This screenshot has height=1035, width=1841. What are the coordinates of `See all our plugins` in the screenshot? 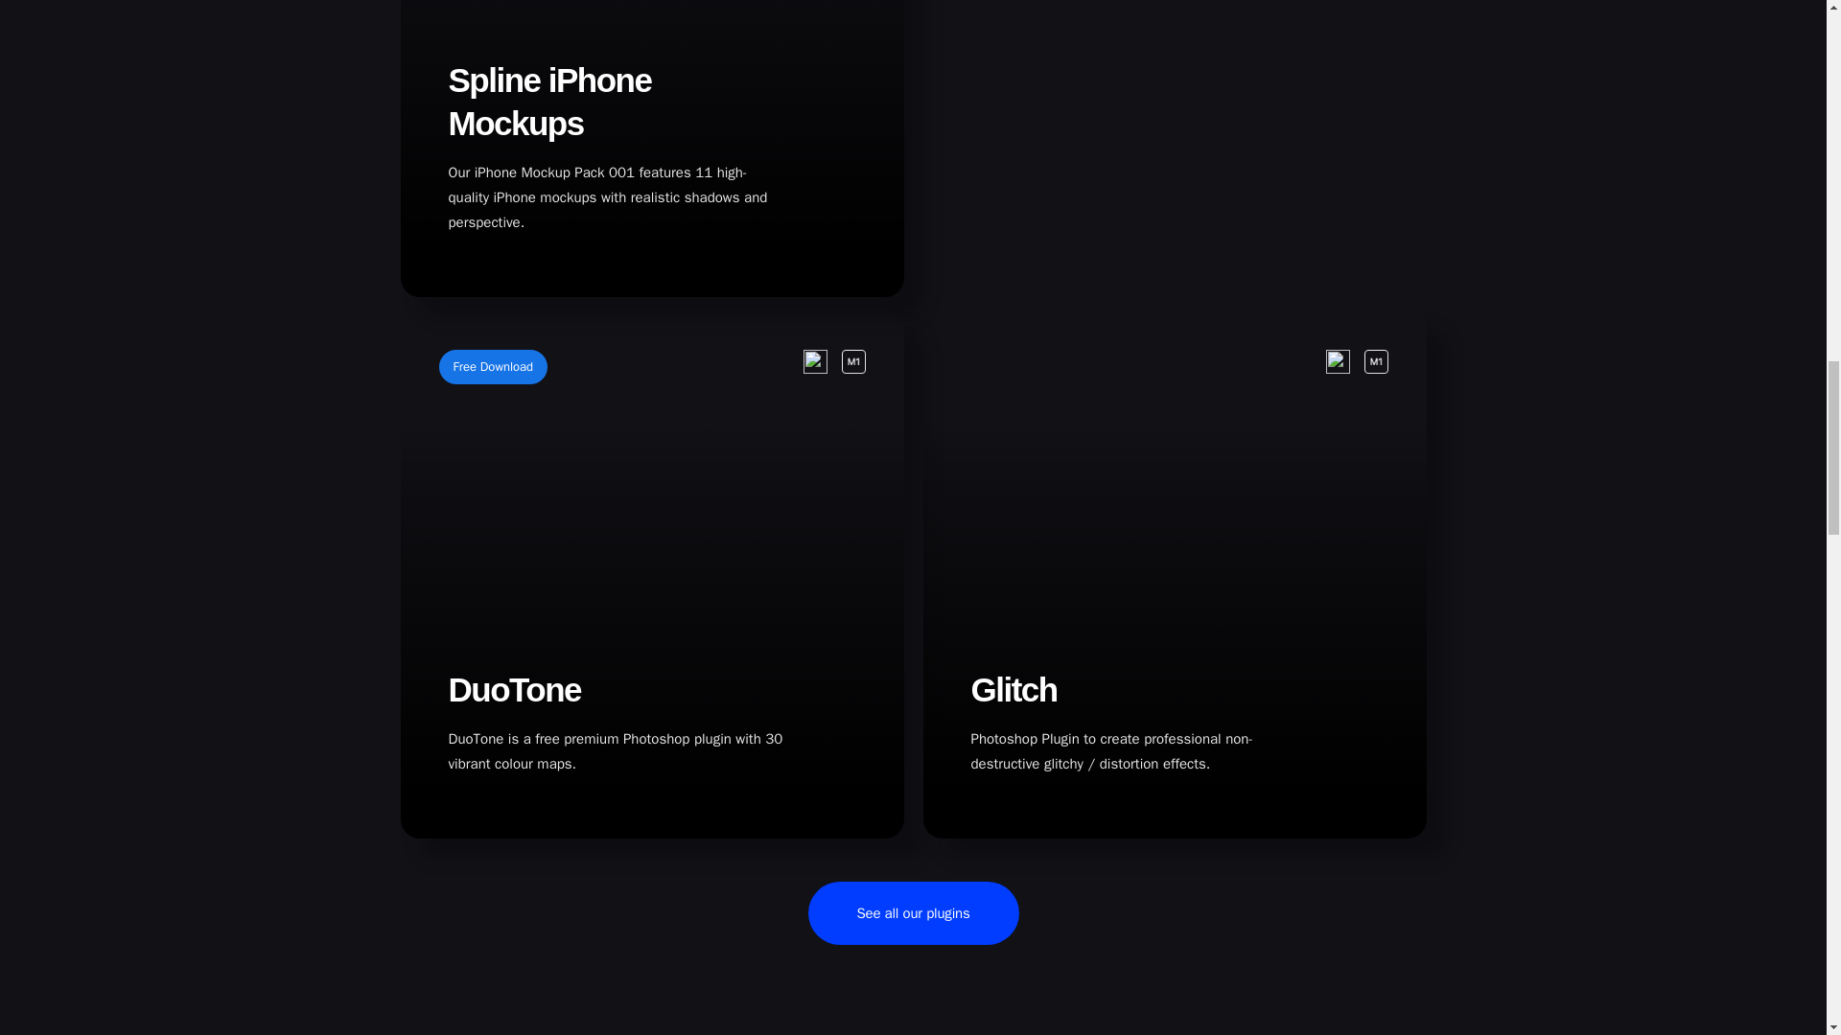 It's located at (913, 913).